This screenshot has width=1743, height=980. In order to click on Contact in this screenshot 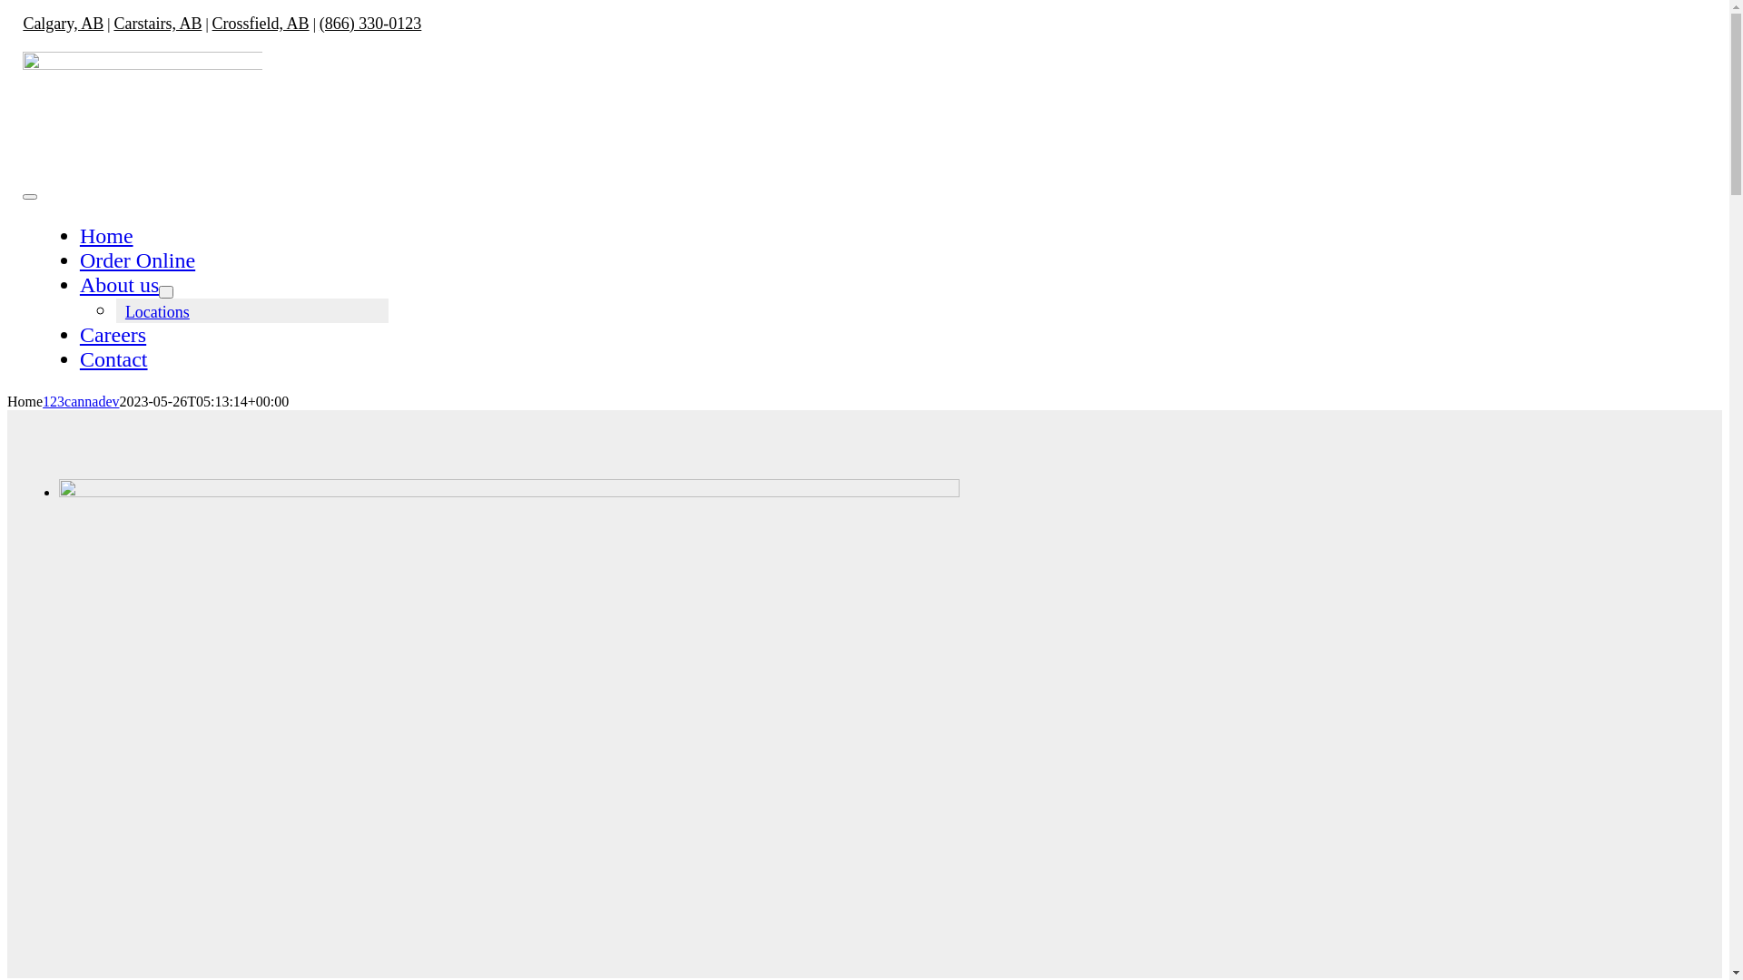, I will do `click(114, 359)`.